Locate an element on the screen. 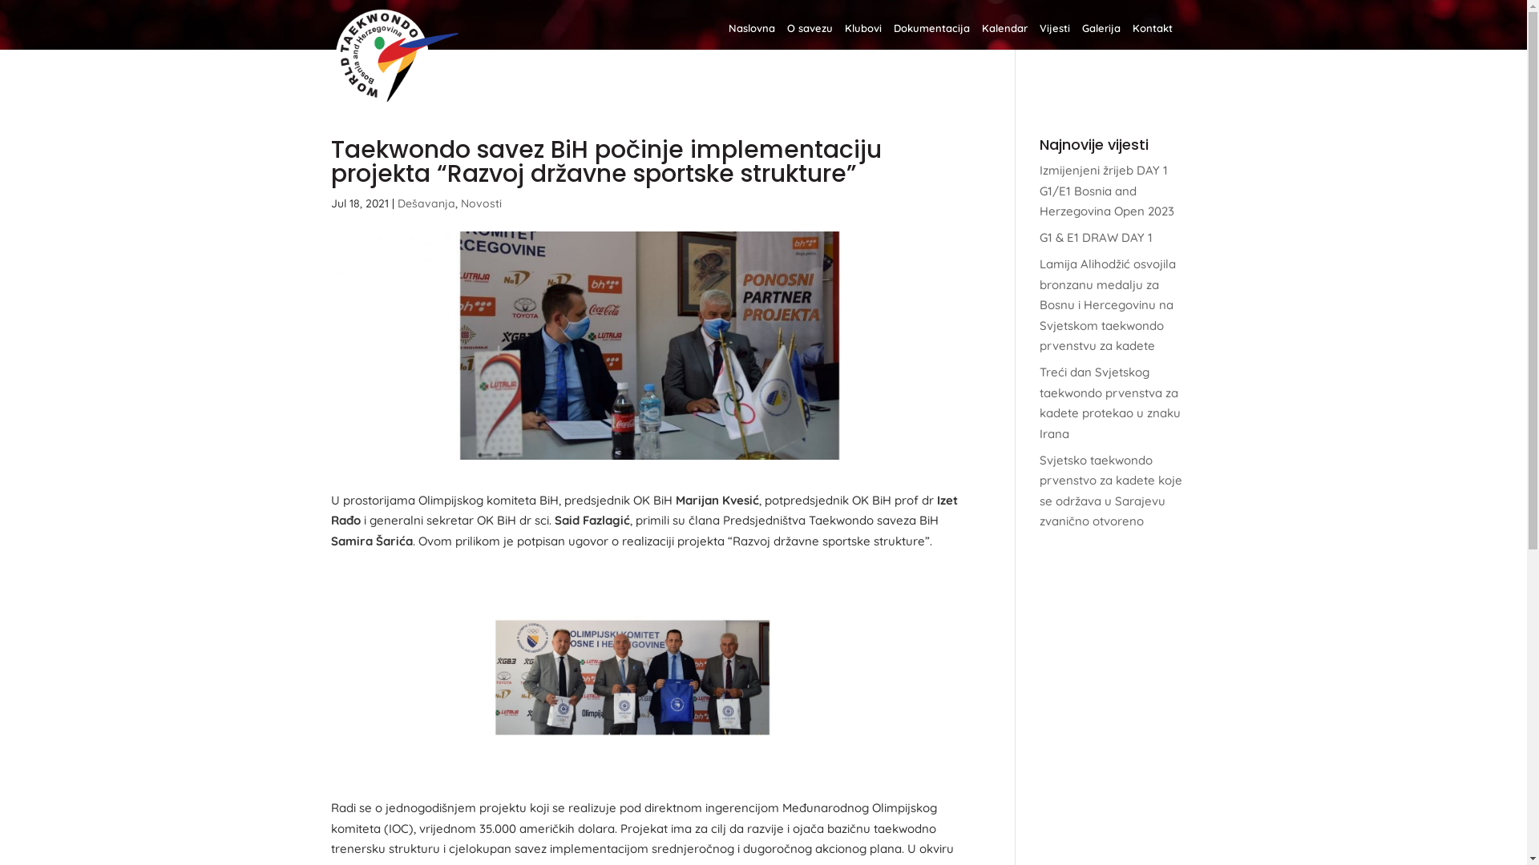 Image resolution: width=1539 pixels, height=865 pixels. Naslovna is located at coordinates (751, 36).